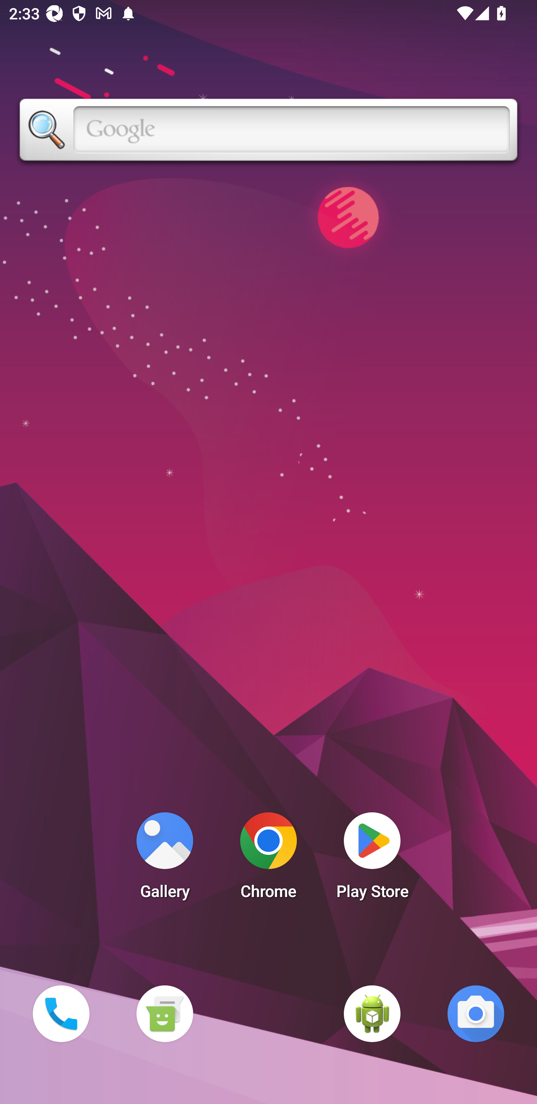  What do you see at coordinates (268, 859) in the screenshot?
I see `Chrome` at bounding box center [268, 859].